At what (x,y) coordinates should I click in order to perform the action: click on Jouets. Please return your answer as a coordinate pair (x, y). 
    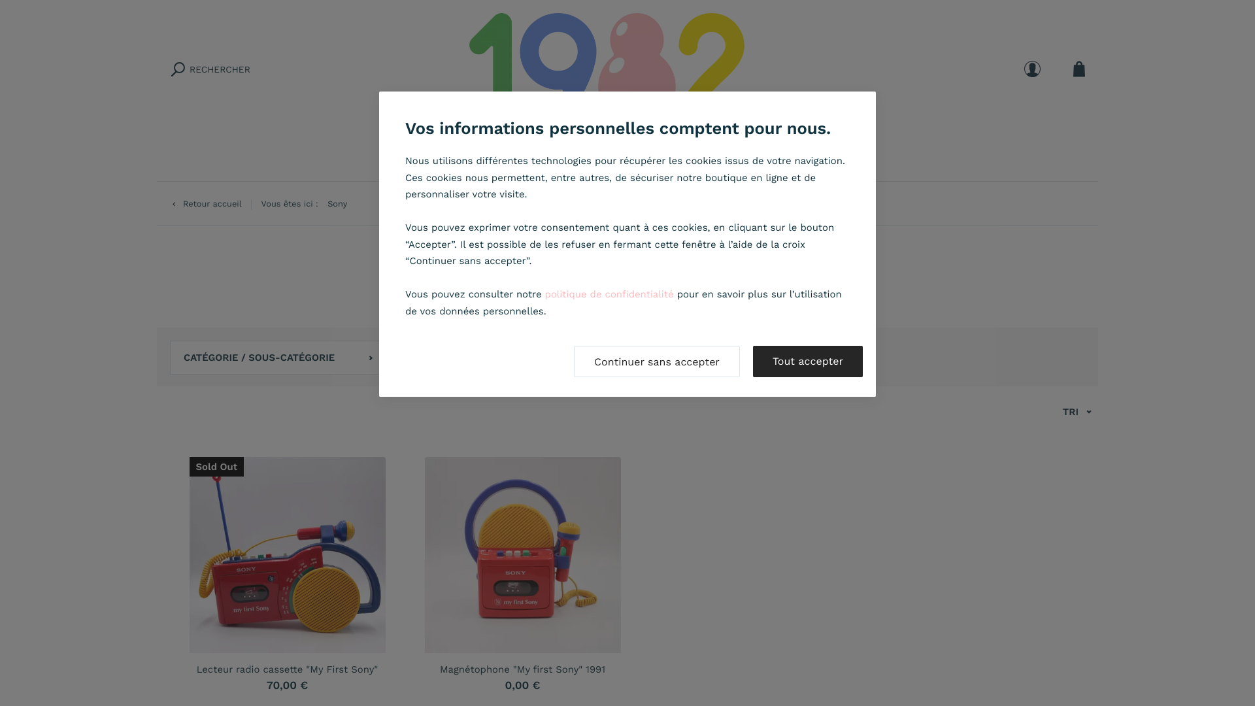
    Looking at the image, I should click on (476, 160).